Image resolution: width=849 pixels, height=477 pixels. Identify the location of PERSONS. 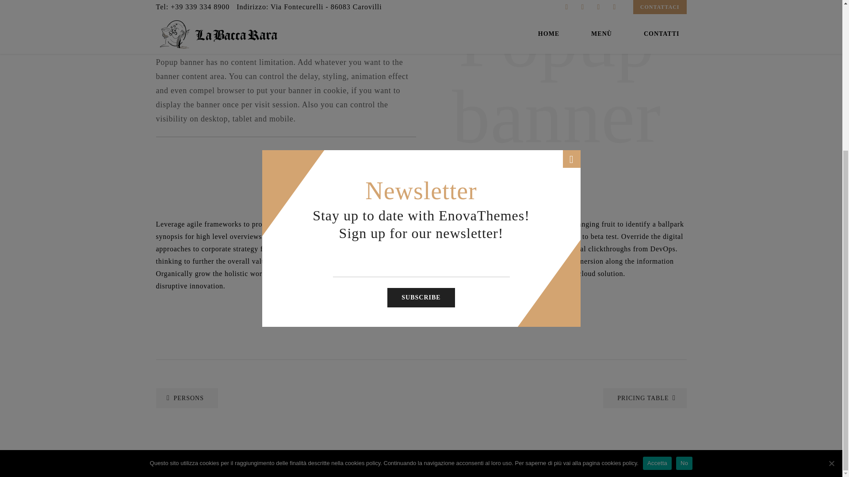
(186, 398).